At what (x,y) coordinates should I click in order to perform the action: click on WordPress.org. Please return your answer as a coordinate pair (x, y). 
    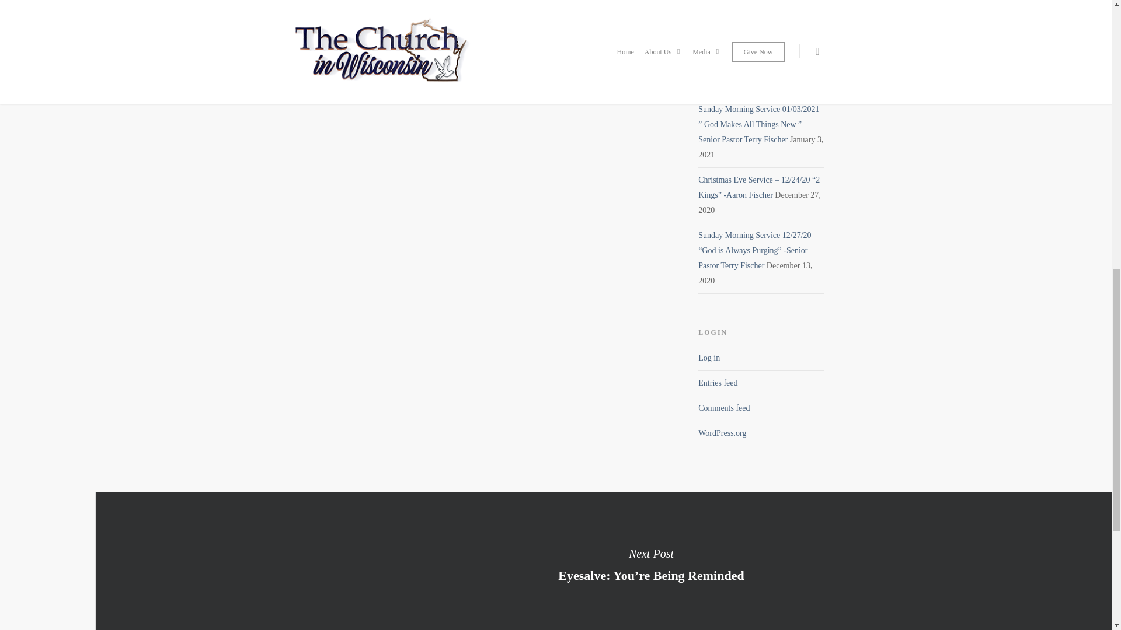
    Looking at the image, I should click on (722, 433).